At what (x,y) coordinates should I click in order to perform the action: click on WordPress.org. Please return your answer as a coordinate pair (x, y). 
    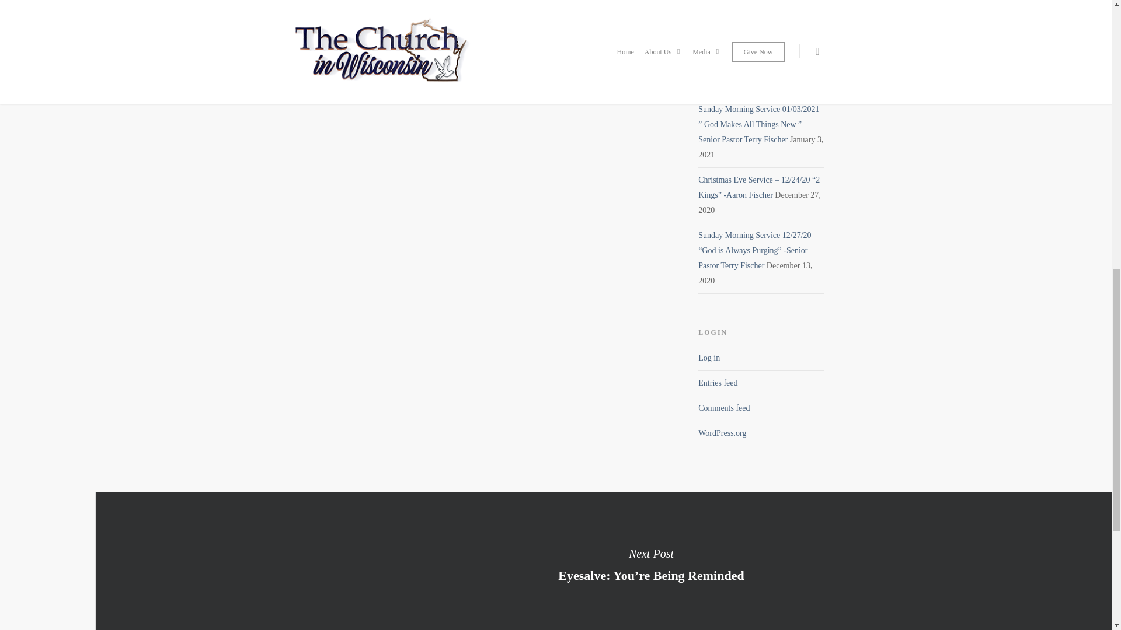
    Looking at the image, I should click on (722, 433).